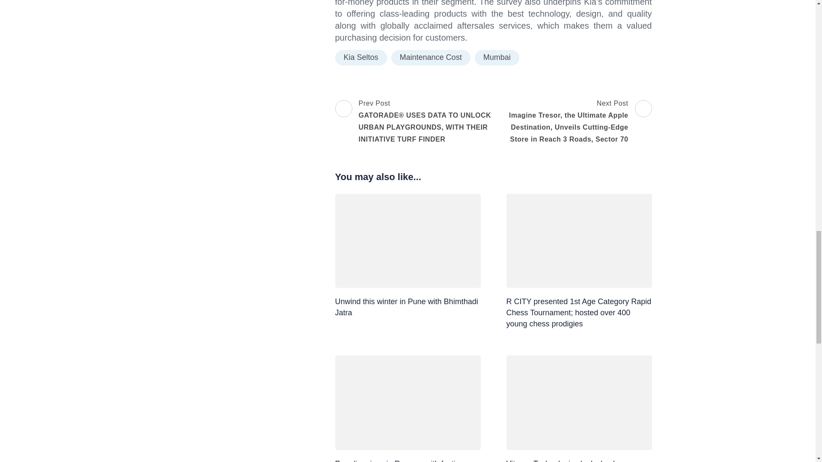 The height and width of the screenshot is (462, 822). What do you see at coordinates (431, 57) in the screenshot?
I see `Maintenance Cost` at bounding box center [431, 57].